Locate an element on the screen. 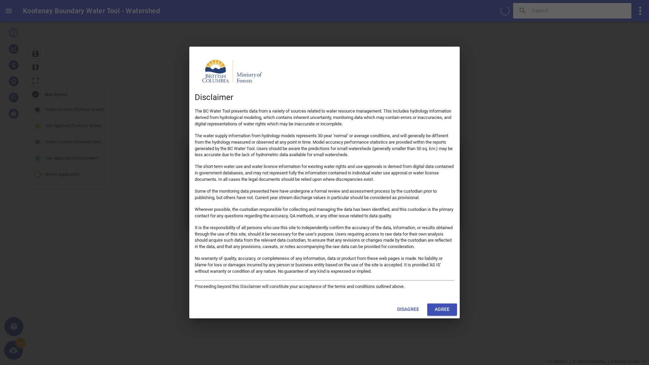 This screenshot has width=649, height=365. map is located at coordinates (35, 67).